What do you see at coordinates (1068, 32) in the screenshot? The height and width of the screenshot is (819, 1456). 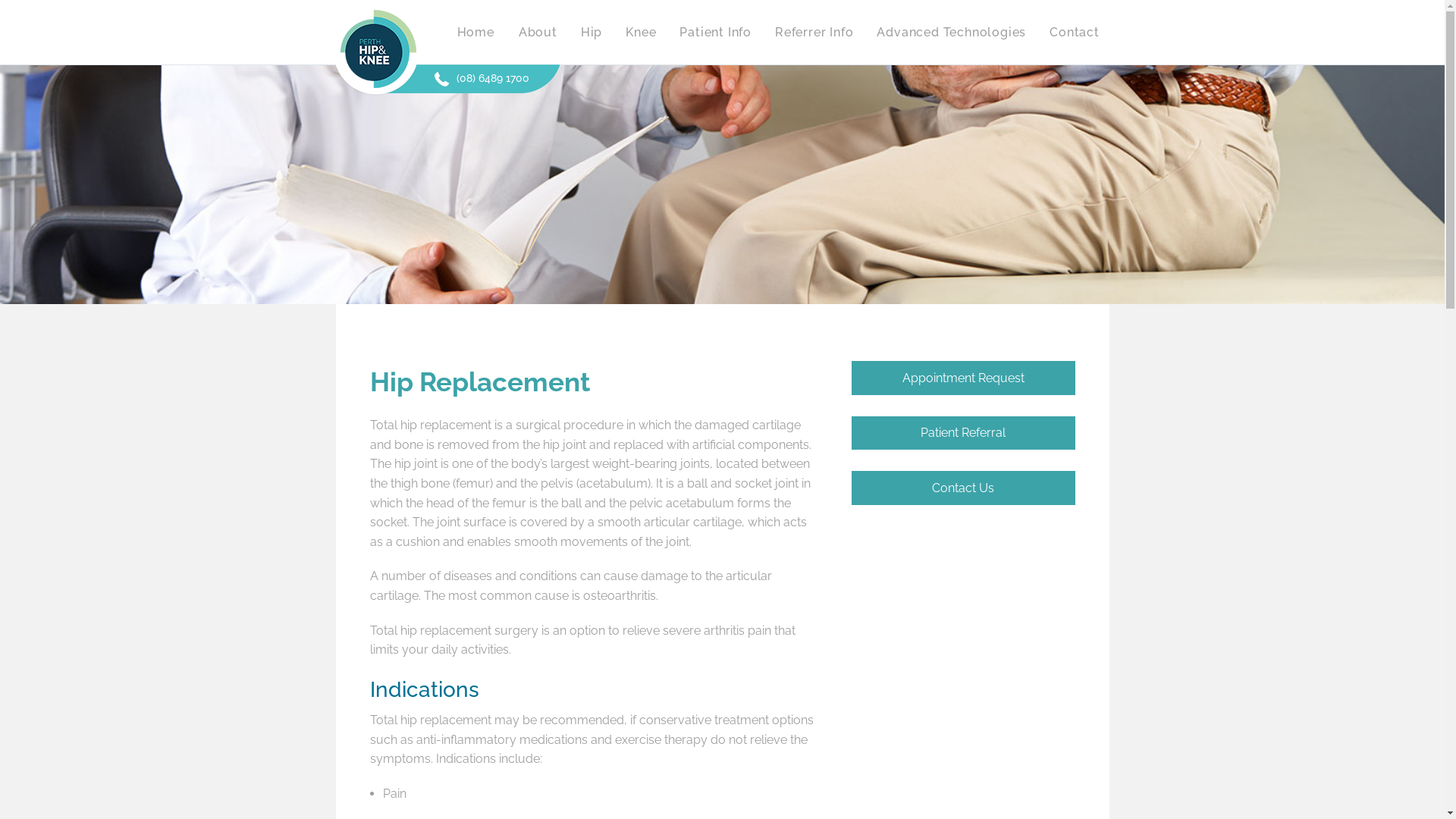 I see `Contact` at bounding box center [1068, 32].